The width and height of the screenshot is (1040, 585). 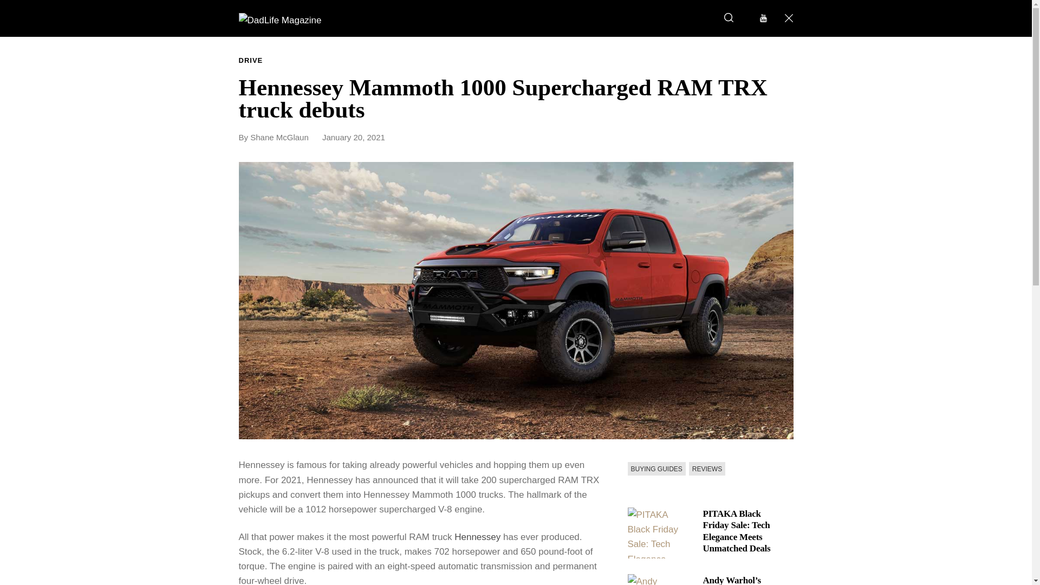 I want to click on By Shane McGlaun, so click(x=278, y=138).